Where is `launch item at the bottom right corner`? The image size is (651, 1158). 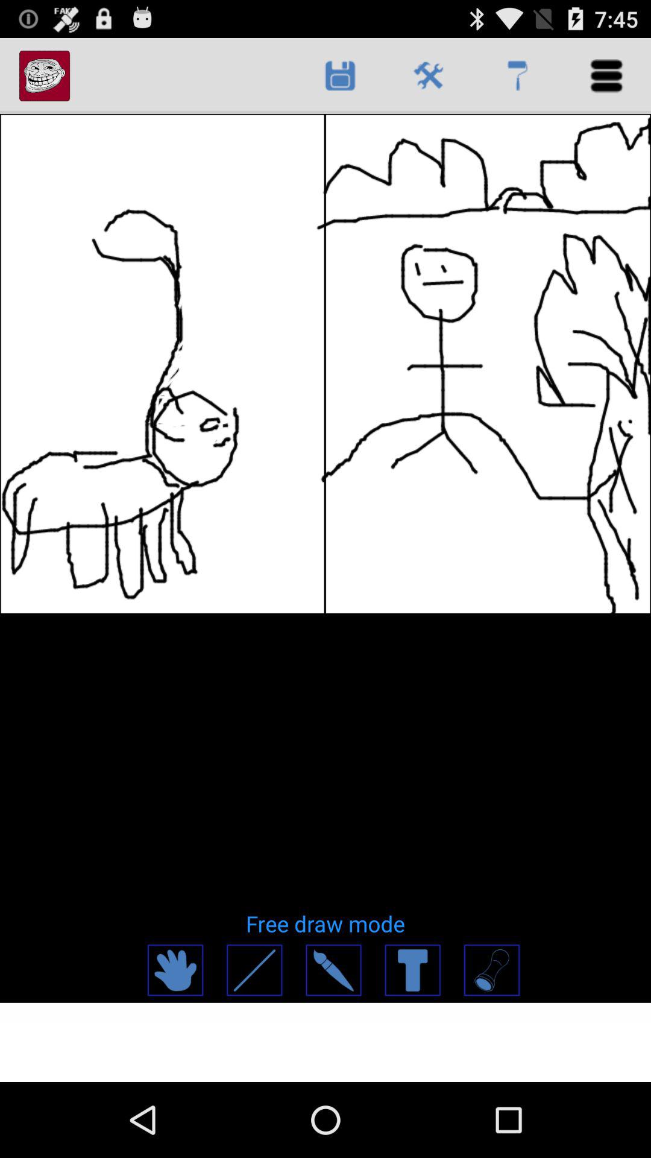 launch item at the bottom right corner is located at coordinates (491, 970).